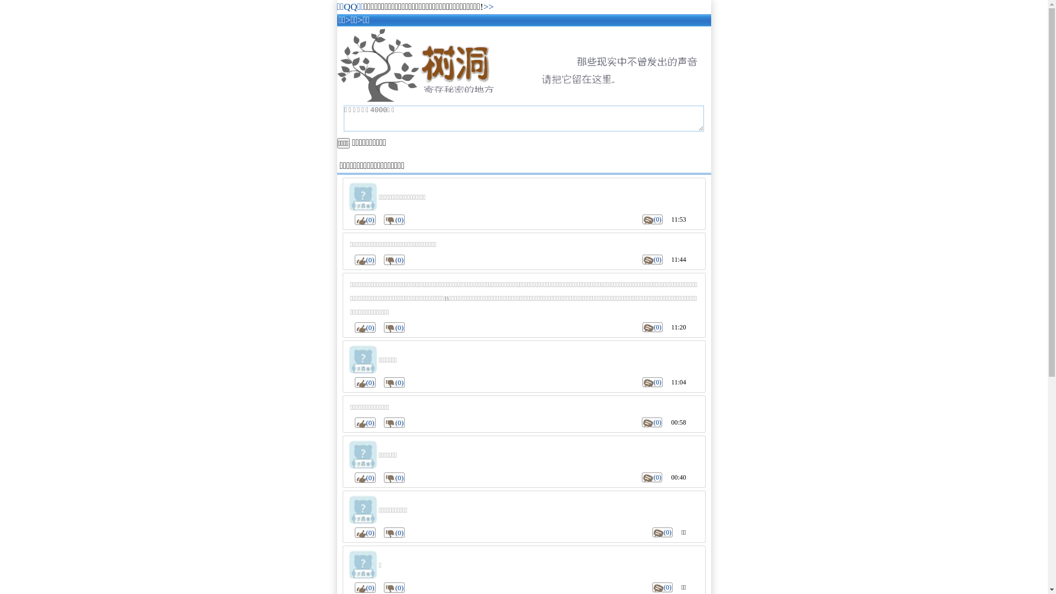 The width and height of the screenshot is (1056, 594). I want to click on >>, so click(488, 7).